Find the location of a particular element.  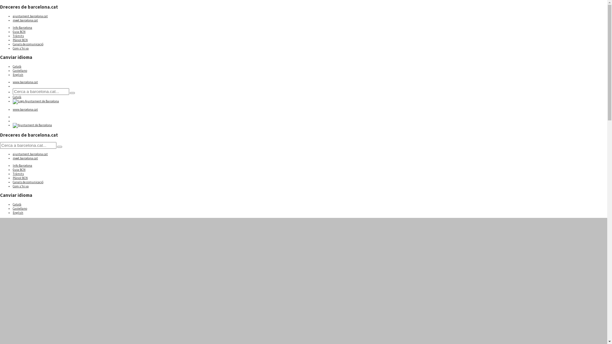

English is located at coordinates (18, 75).